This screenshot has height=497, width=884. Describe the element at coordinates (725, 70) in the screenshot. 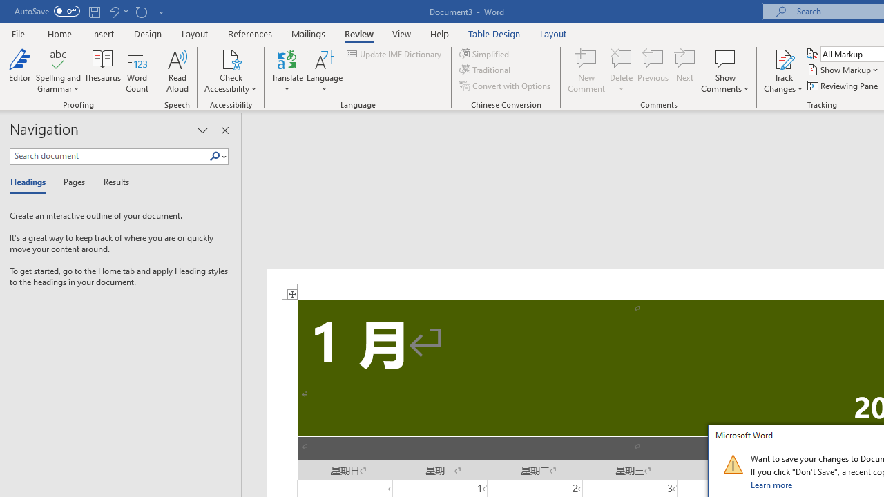

I see `Show Comments` at that location.